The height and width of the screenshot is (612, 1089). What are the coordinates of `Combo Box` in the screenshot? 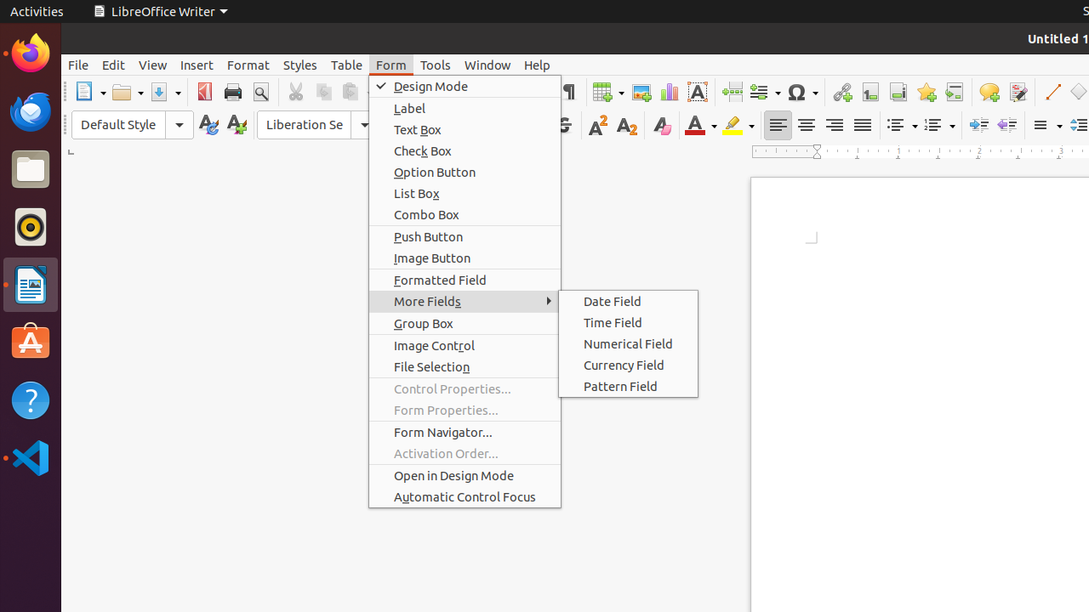 It's located at (465, 214).